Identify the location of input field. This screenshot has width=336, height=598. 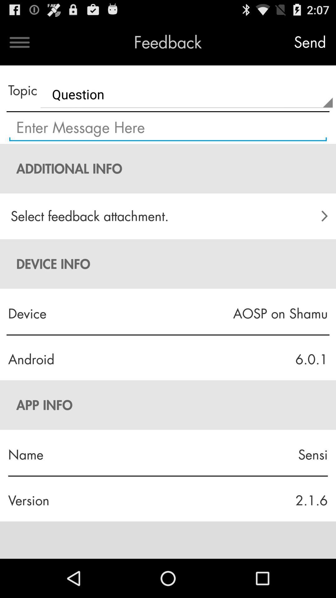
(168, 128).